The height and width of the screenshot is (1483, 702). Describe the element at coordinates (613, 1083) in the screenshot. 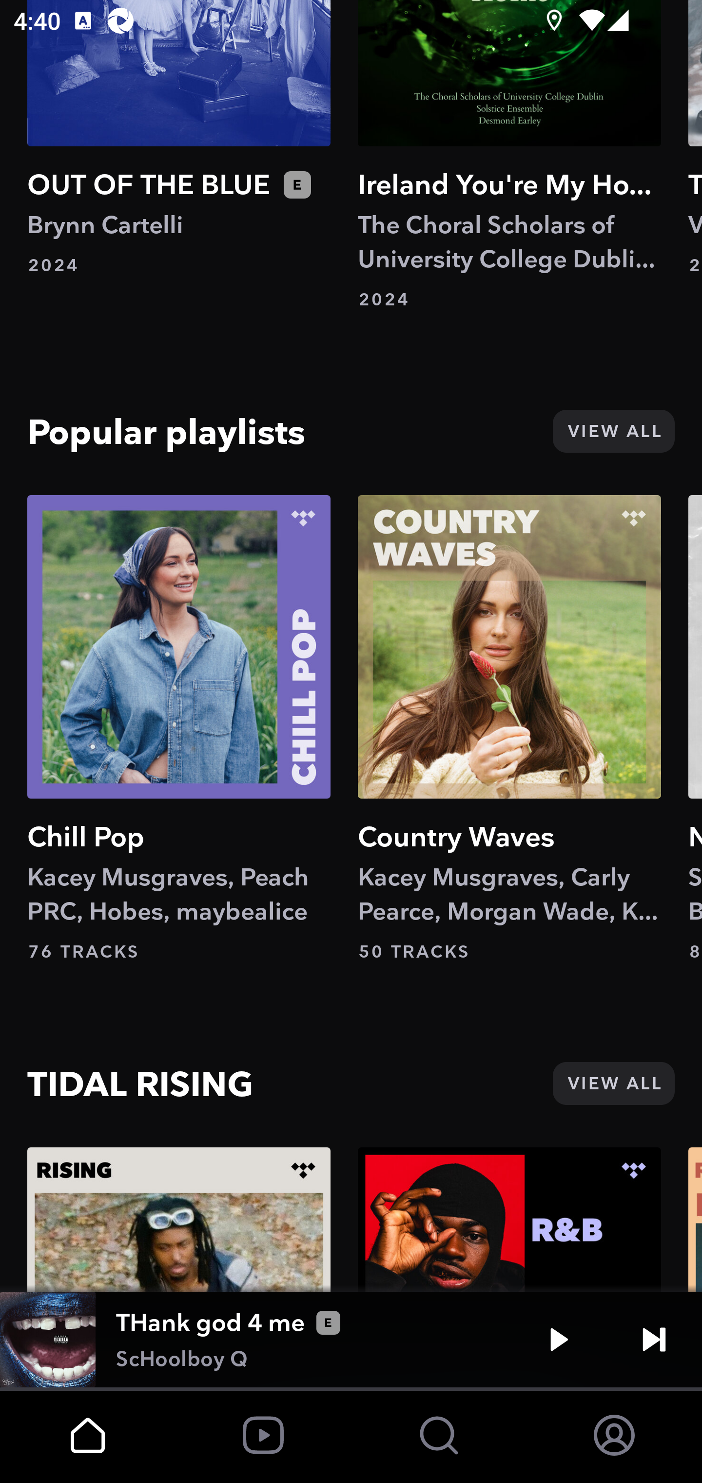

I see `VIEW ALL` at that location.